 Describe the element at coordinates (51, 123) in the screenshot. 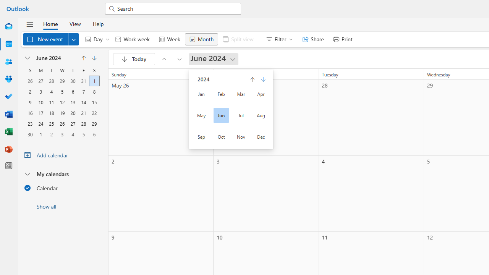

I see `25, June, 2024` at that location.